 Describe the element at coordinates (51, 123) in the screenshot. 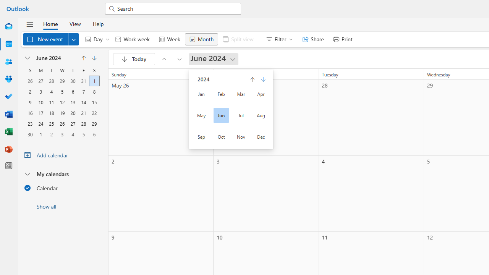

I see `25, June, 2024` at that location.